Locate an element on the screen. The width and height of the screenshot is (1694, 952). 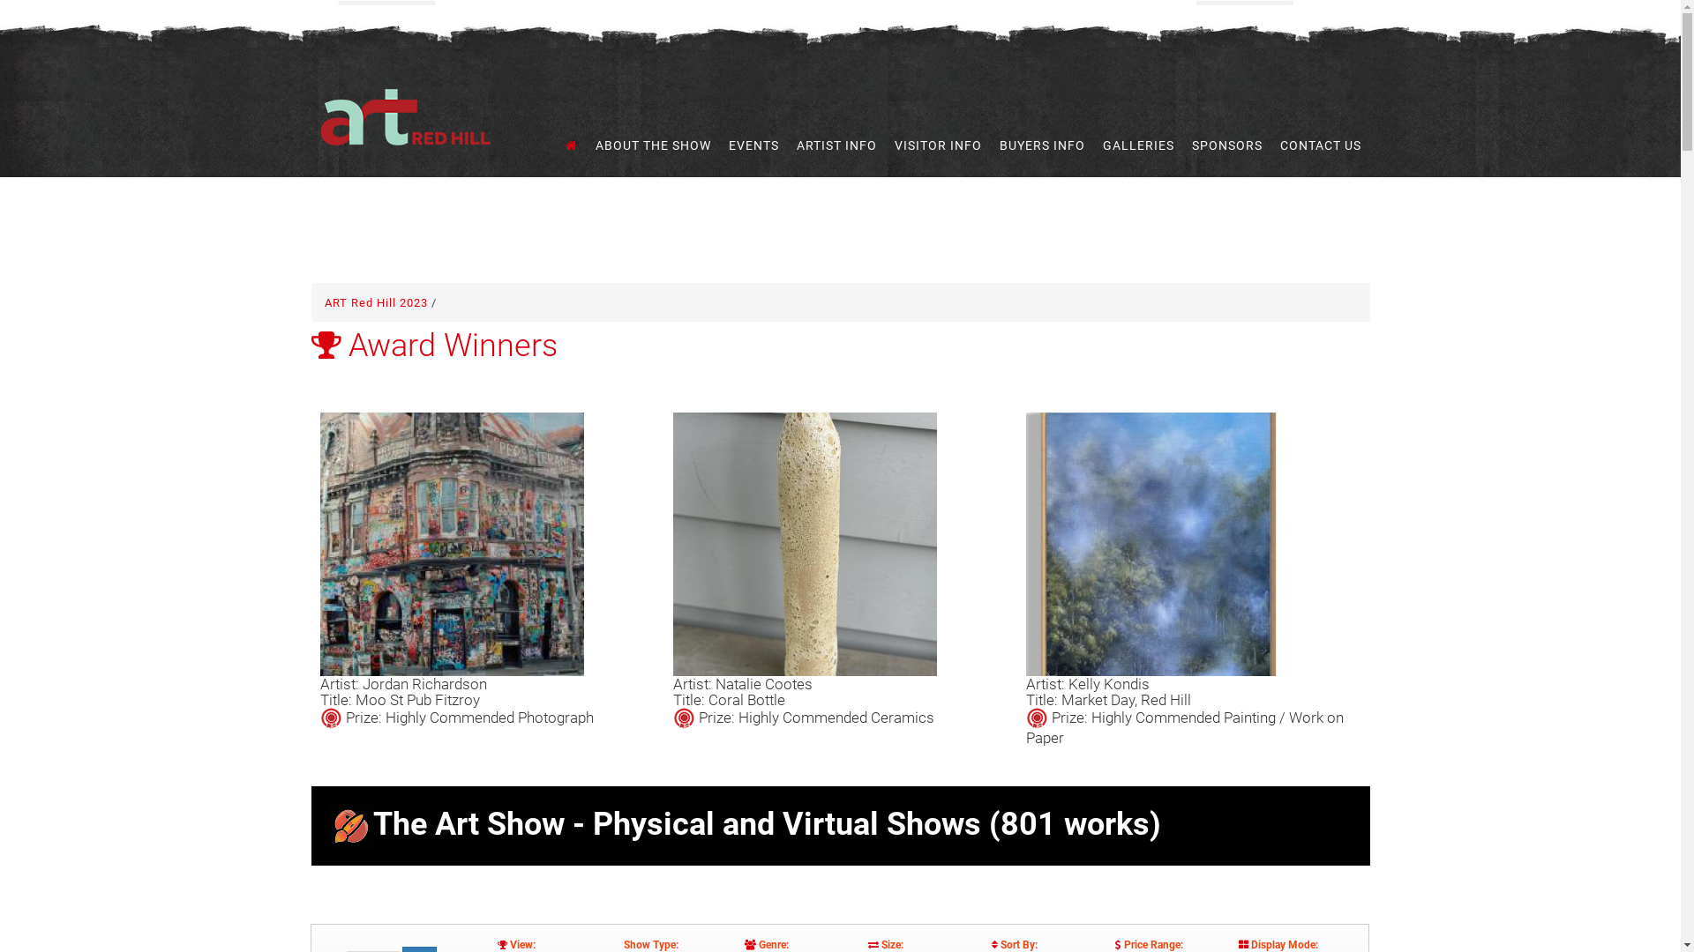
ART Red Hill 2023 is located at coordinates (378, 303).